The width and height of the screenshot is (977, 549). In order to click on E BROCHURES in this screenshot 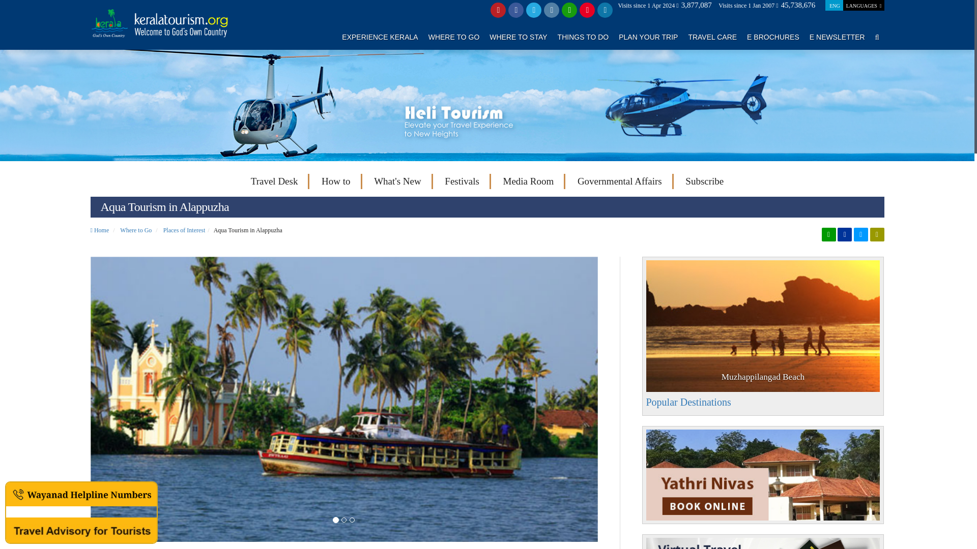, I will do `click(773, 37)`.